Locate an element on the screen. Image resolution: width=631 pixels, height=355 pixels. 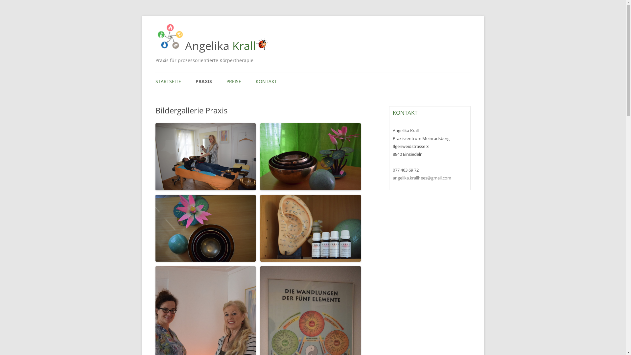
Angelika Krall is located at coordinates (221, 46).